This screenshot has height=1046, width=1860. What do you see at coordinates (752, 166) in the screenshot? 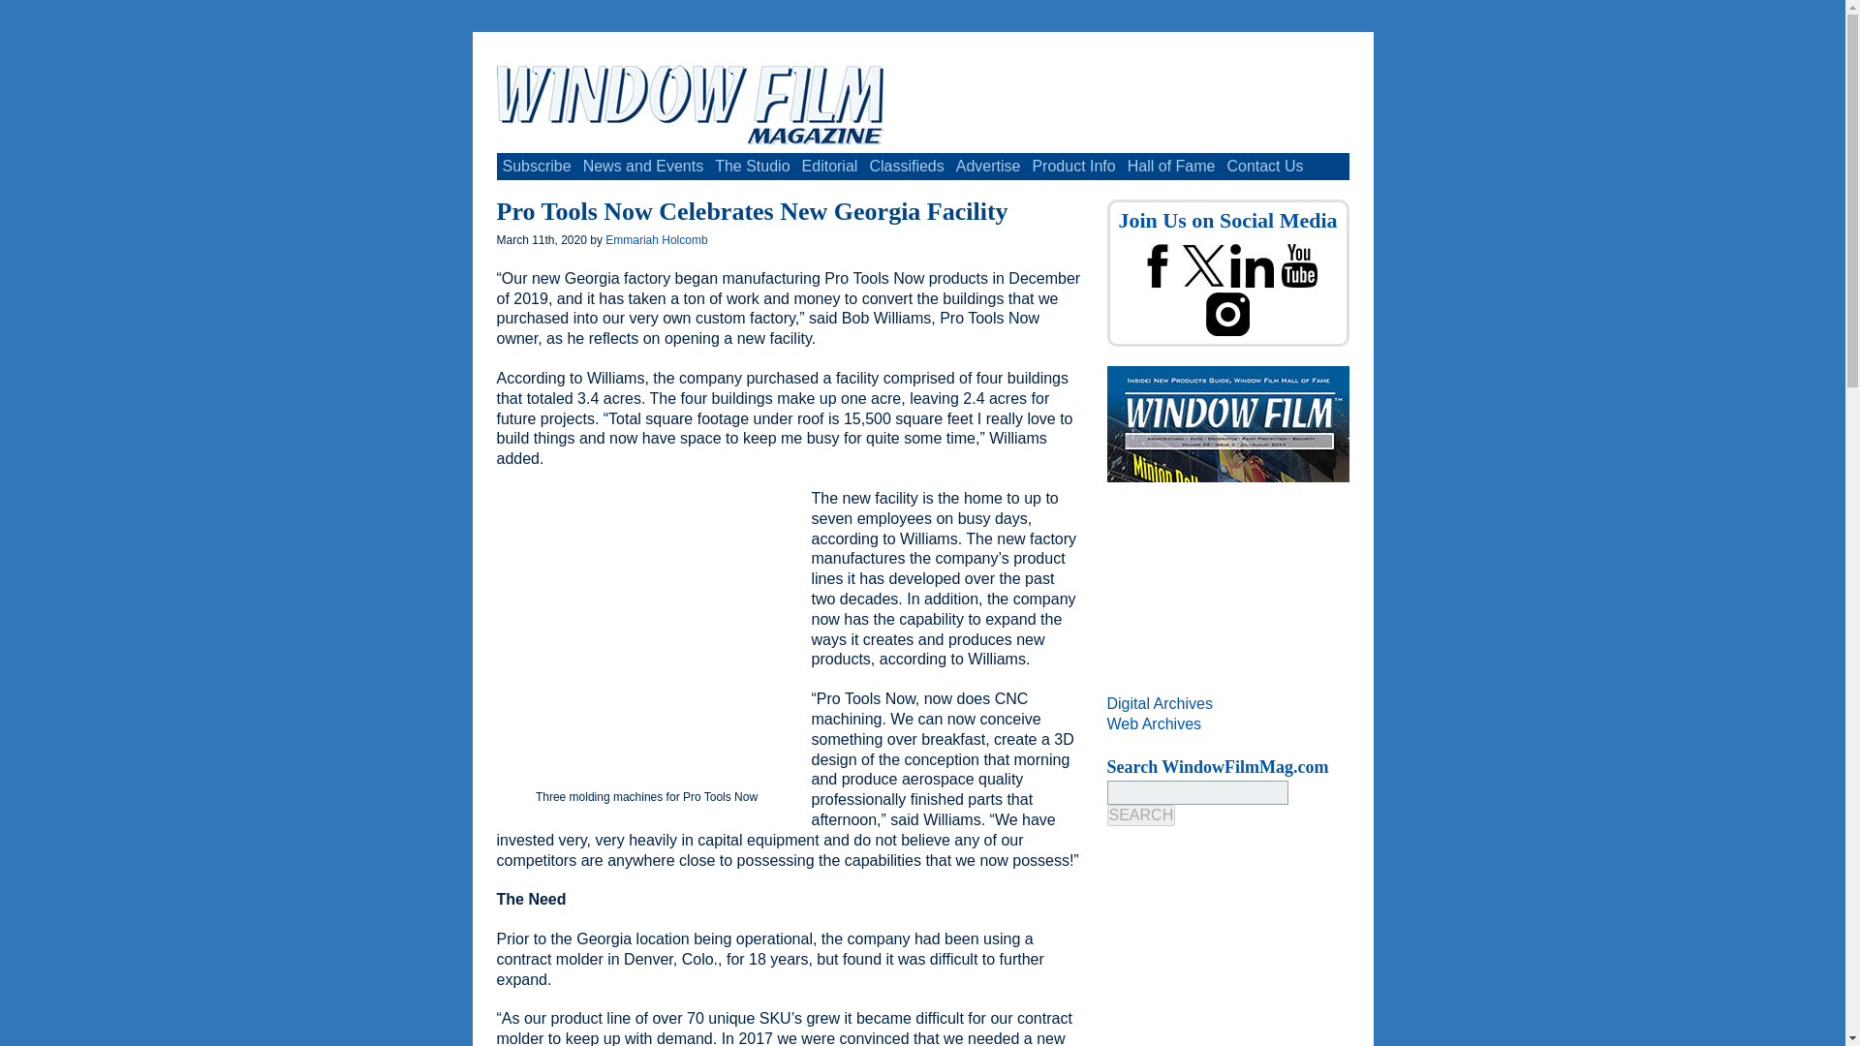
I see `The Studio` at bounding box center [752, 166].